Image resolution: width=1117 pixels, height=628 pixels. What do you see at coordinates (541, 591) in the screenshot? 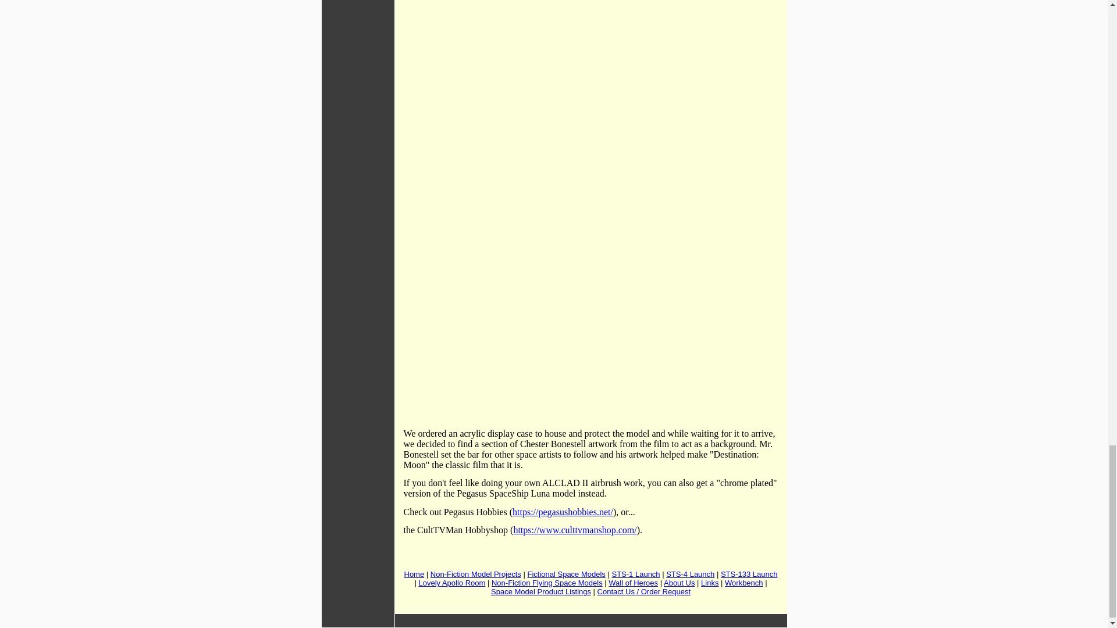
I see `Space Model Product Listings` at bounding box center [541, 591].